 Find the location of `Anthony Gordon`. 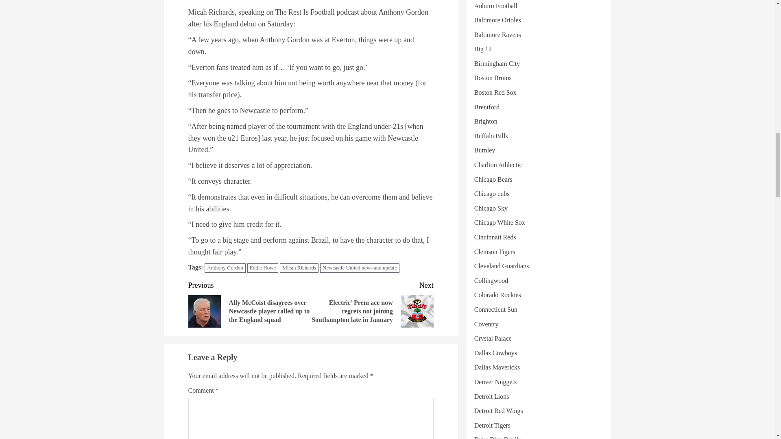

Anthony Gordon is located at coordinates (225, 268).